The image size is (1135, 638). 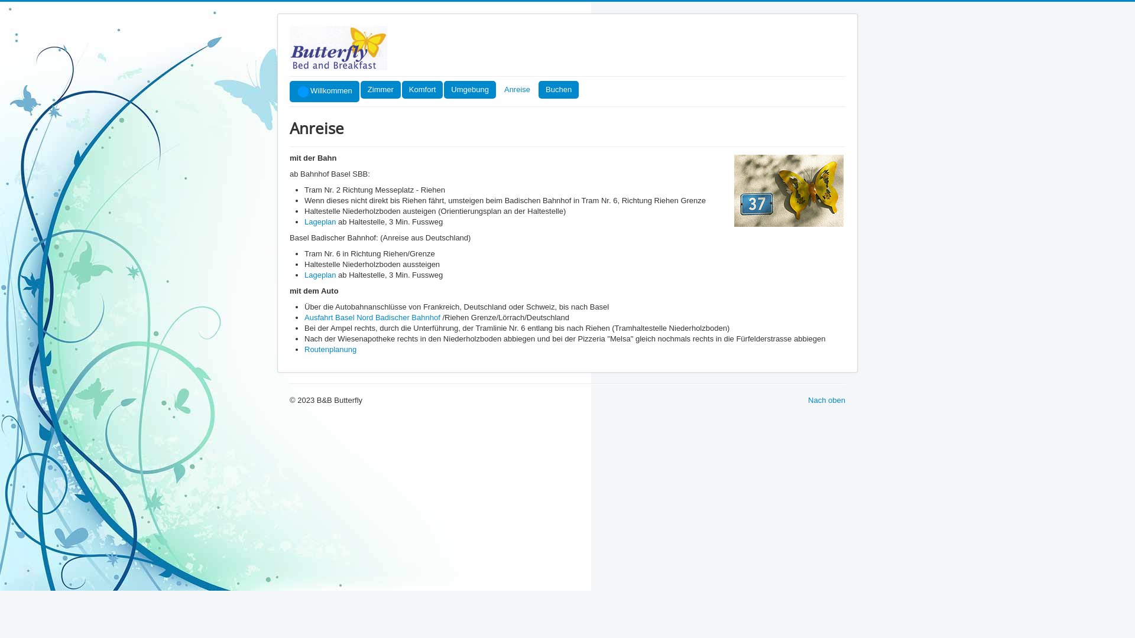 What do you see at coordinates (330, 350) in the screenshot?
I see `Routenplanung` at bounding box center [330, 350].